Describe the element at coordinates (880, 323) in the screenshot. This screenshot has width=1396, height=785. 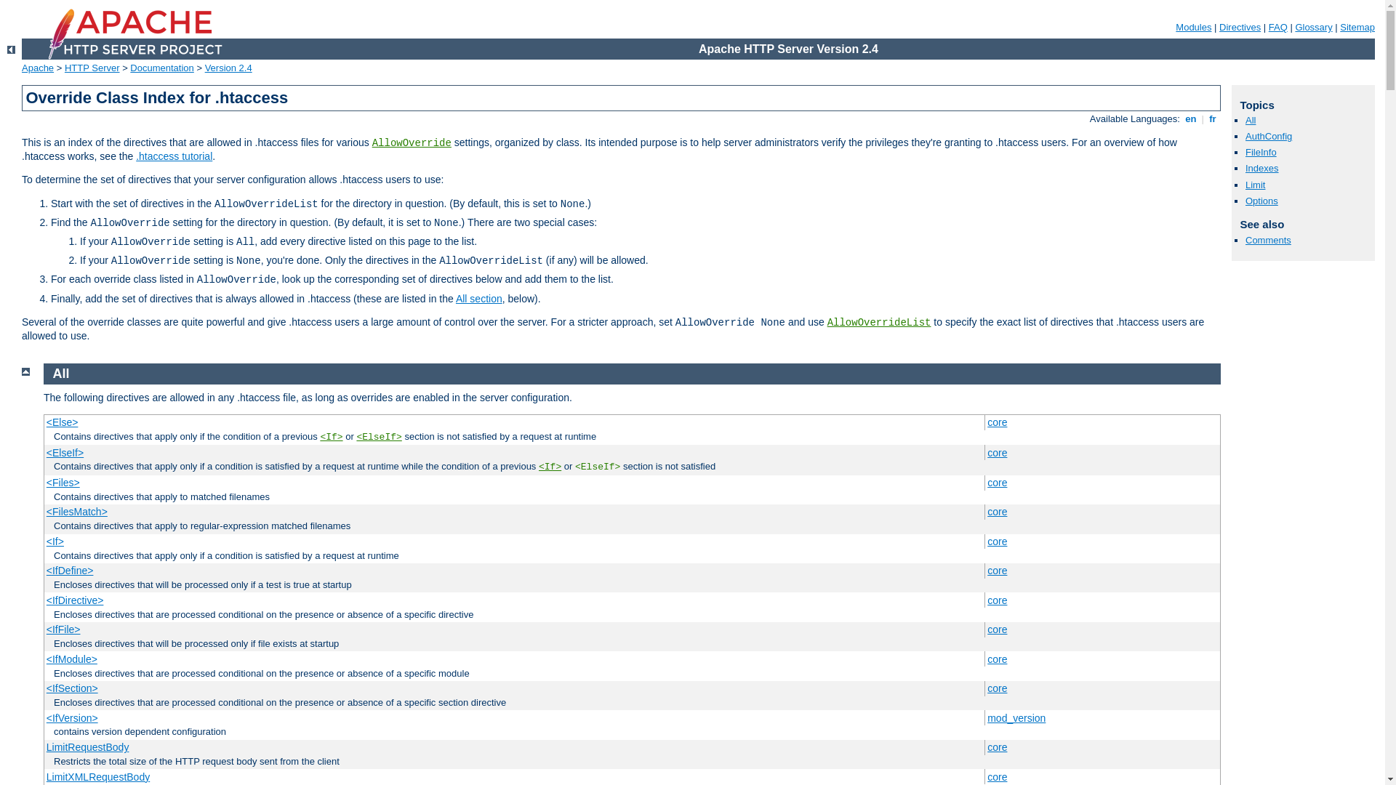
I see `AllowOverrideList` at that location.